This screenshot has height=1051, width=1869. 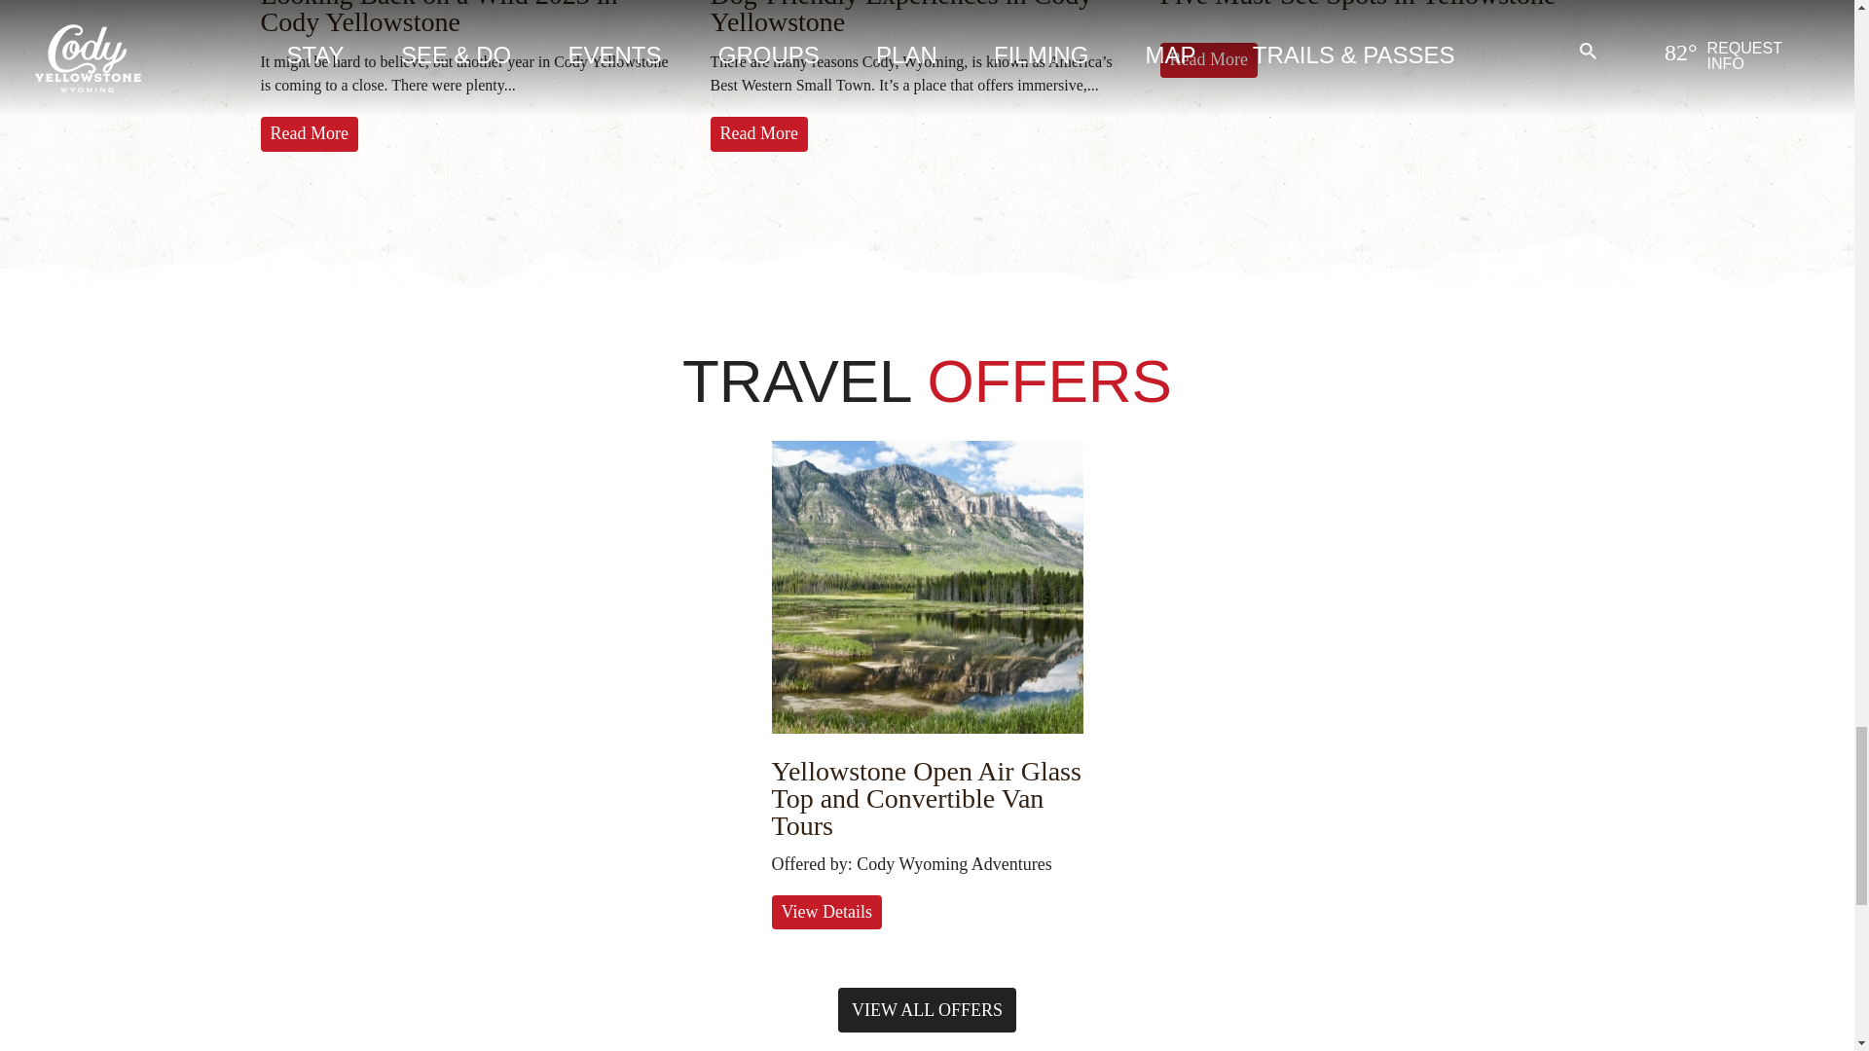 What do you see at coordinates (1359, 4) in the screenshot?
I see `Five Must-See Spots in Yellowstone` at bounding box center [1359, 4].